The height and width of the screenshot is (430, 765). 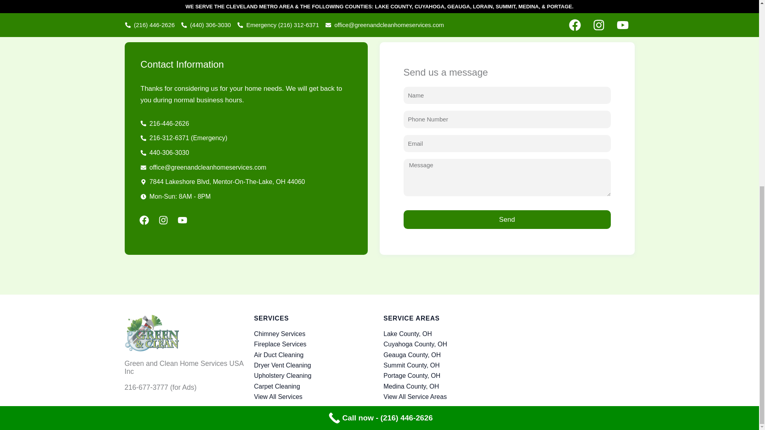 What do you see at coordinates (574, 360) in the screenshot?
I see `Google Business Profile` at bounding box center [574, 360].